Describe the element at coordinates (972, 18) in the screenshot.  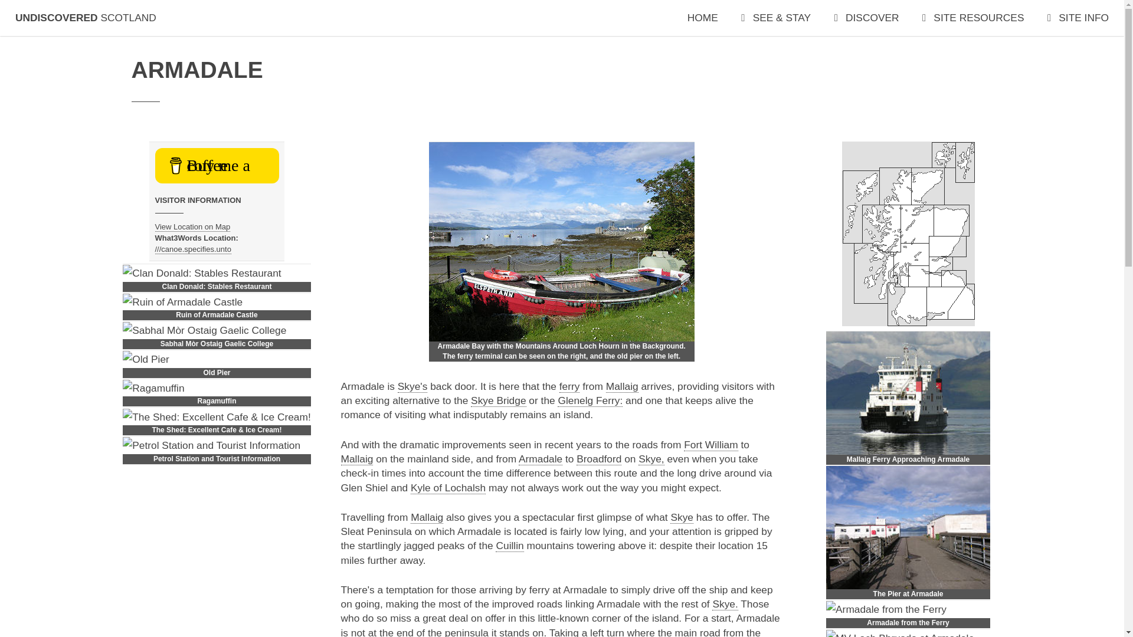
I see `SITE RESOURCES` at that location.